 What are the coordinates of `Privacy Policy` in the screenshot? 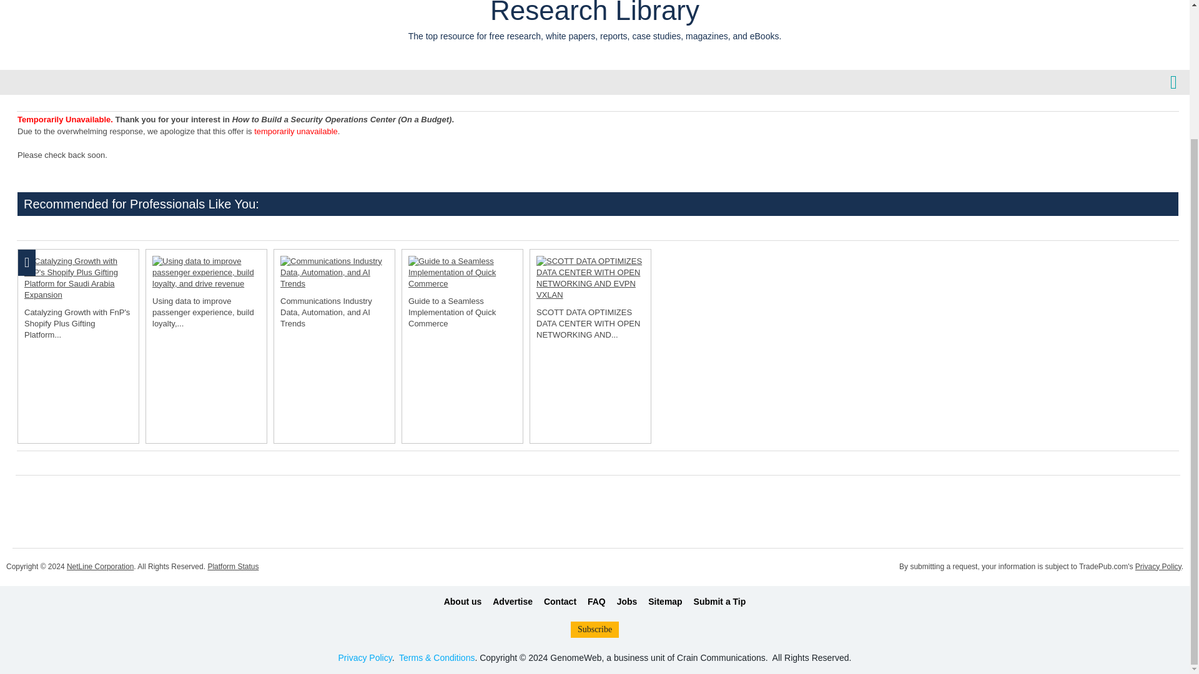 It's located at (365, 658).